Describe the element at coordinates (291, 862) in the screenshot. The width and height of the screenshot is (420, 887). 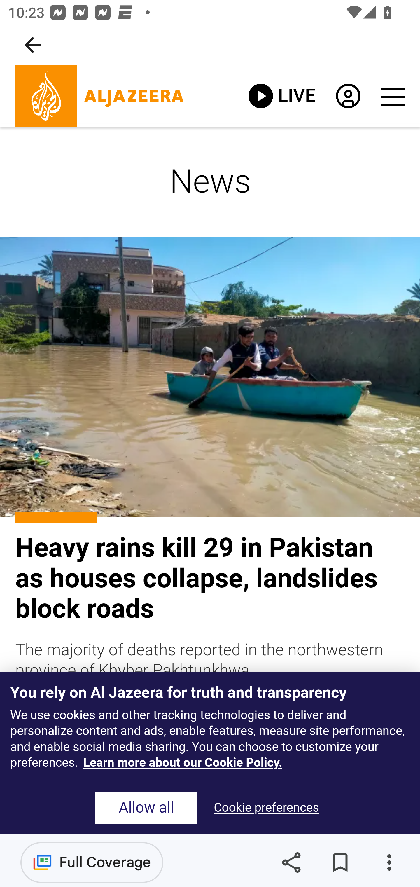
I see `Share` at that location.